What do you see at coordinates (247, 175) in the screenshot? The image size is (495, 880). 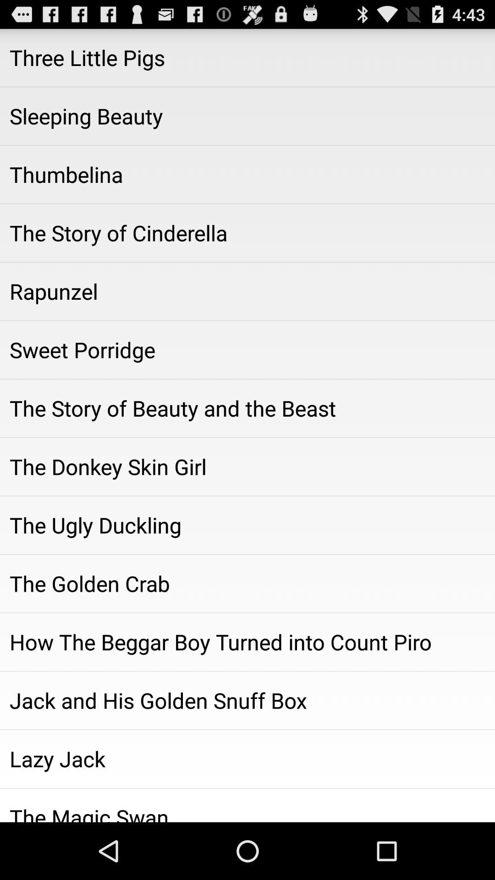 I see `select item above the the story of icon` at bounding box center [247, 175].